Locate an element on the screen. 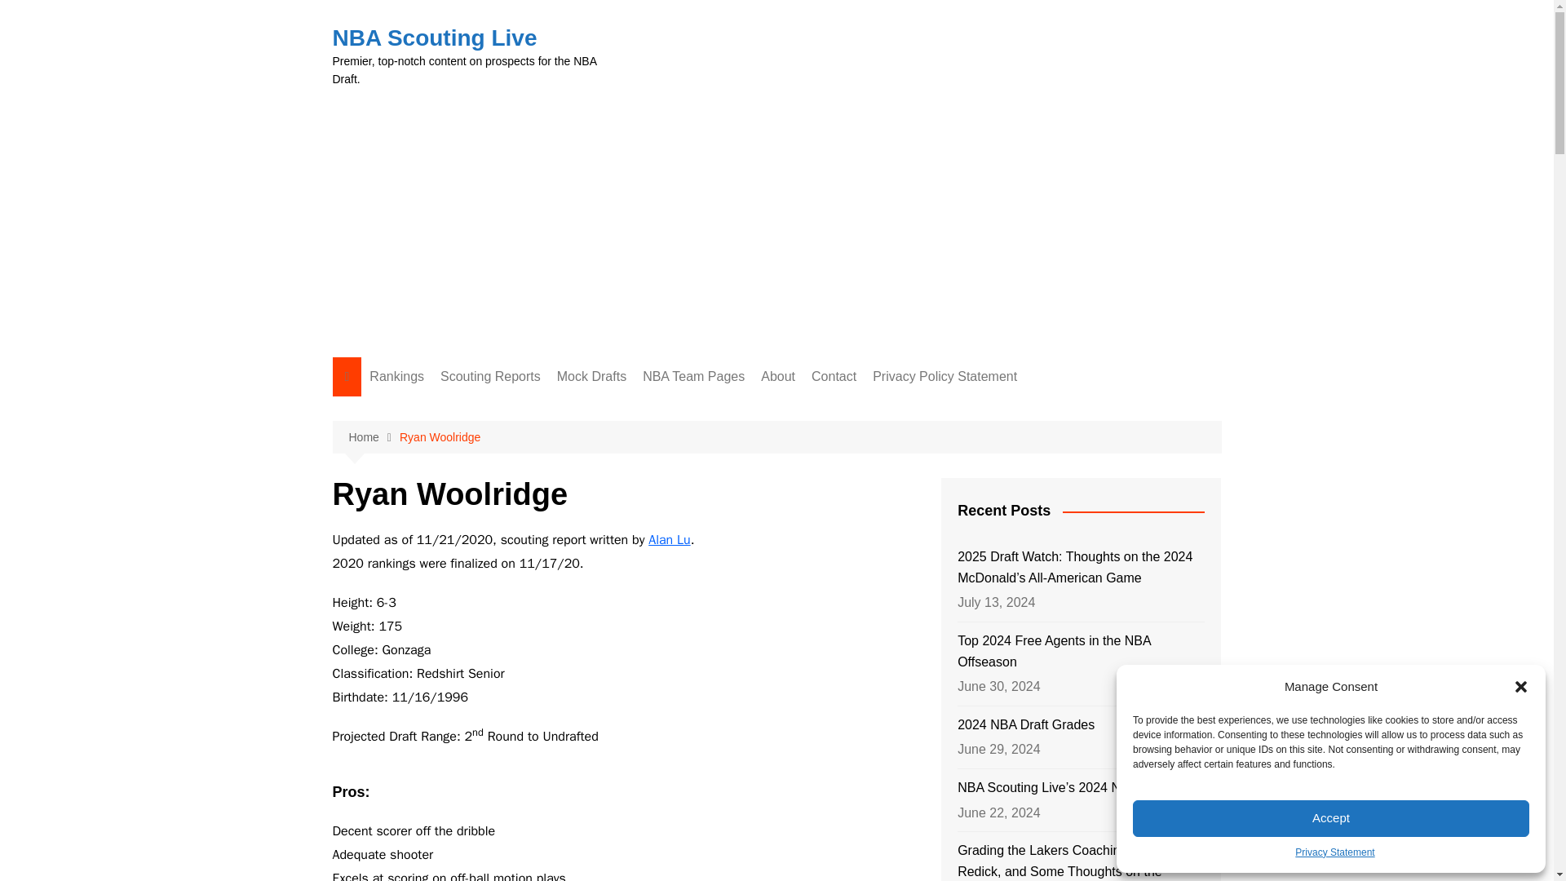  2018 Top 100 Prospect Rankings is located at coordinates (450, 661).